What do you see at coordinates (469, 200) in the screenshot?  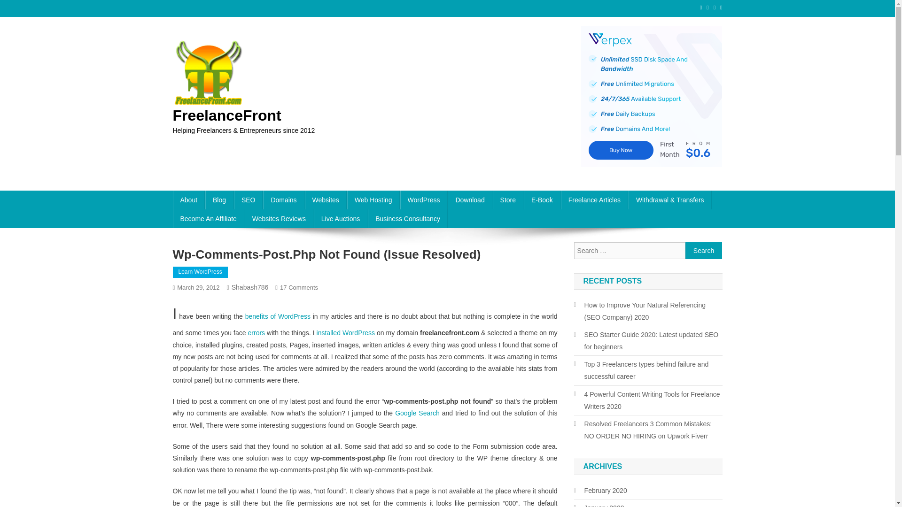 I see `Download` at bounding box center [469, 200].